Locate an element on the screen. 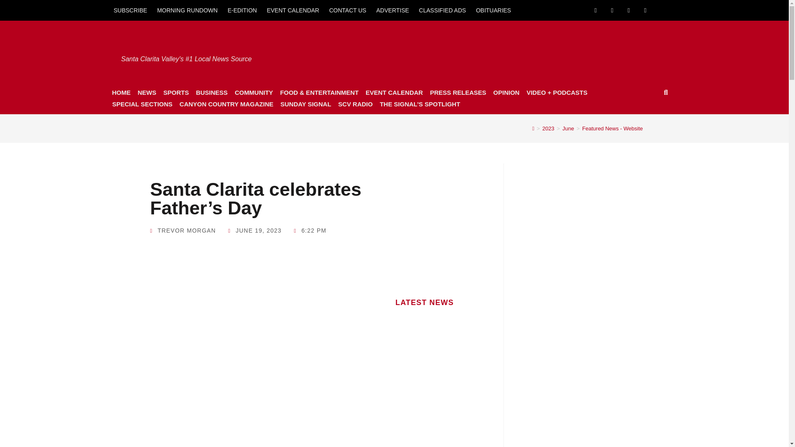  MORNING RUNDOWN is located at coordinates (187, 10).